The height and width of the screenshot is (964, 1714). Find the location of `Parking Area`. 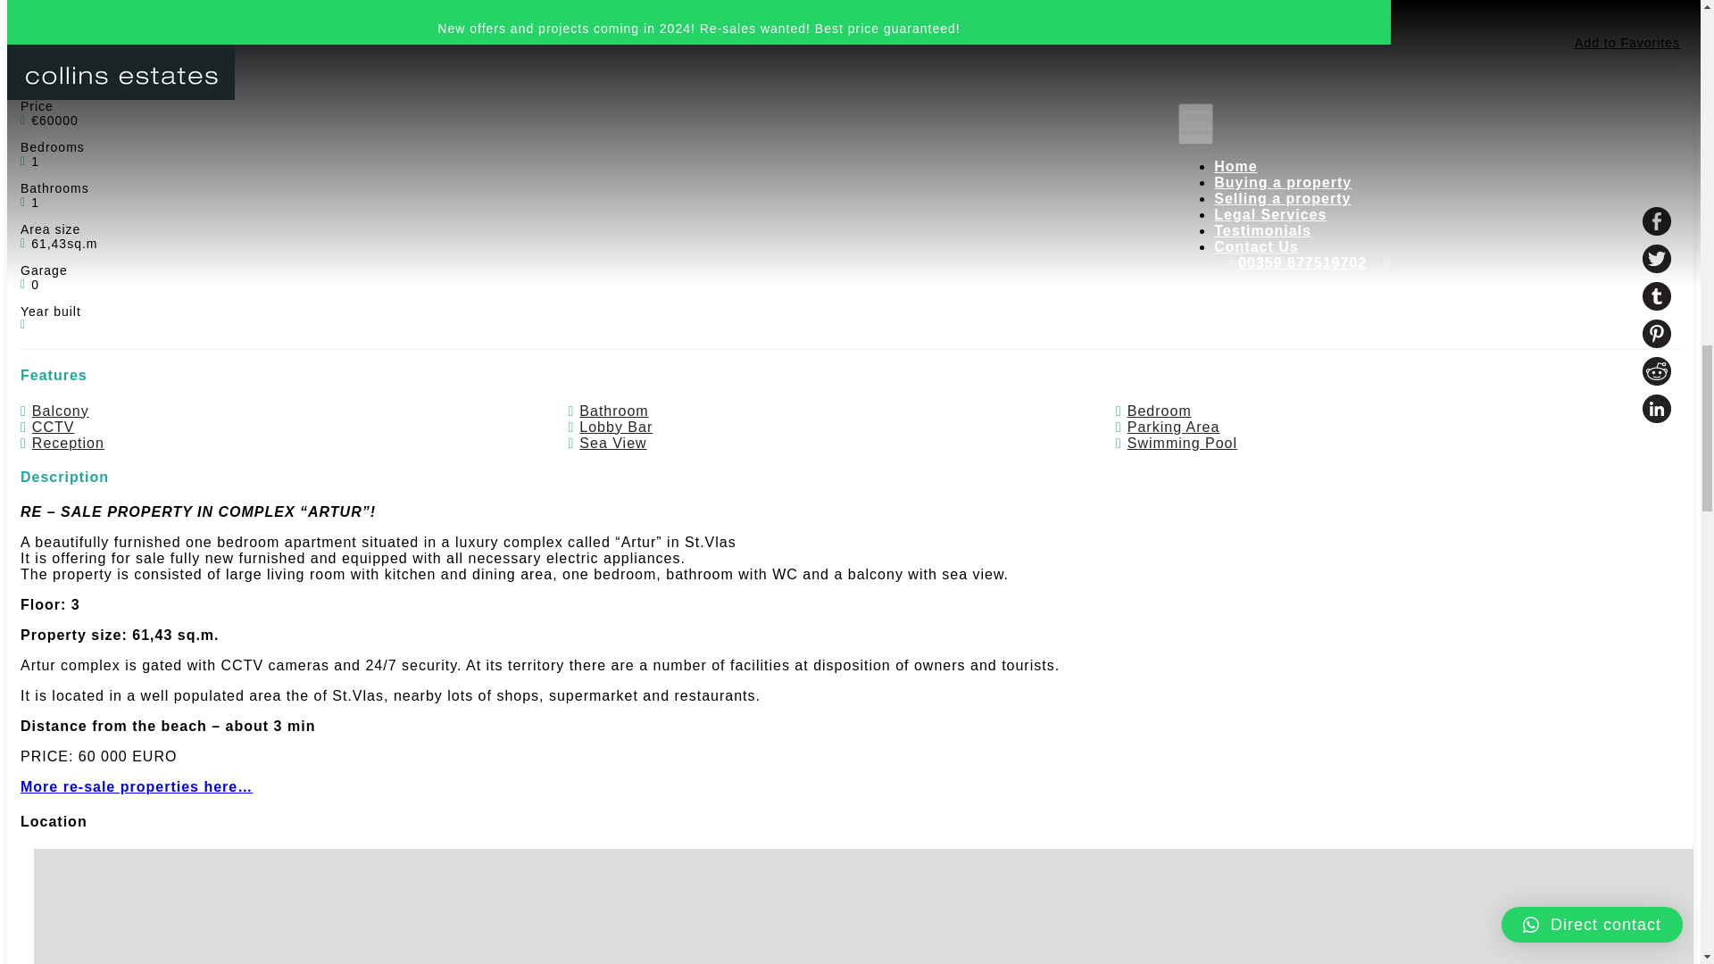

Parking Area is located at coordinates (1174, 427).